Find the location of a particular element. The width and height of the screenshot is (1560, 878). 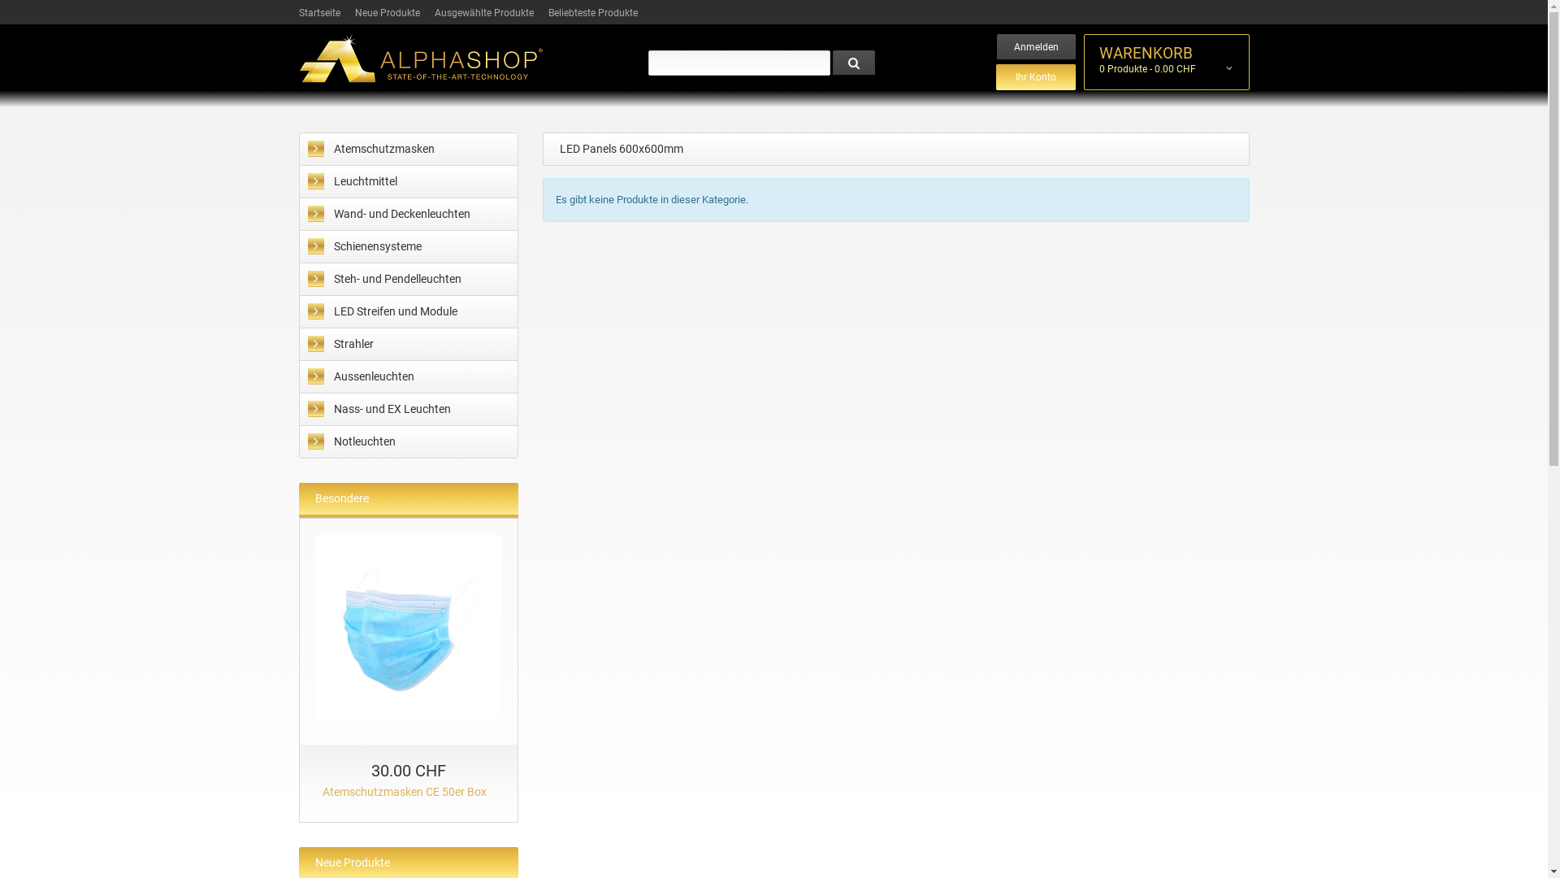

 Anmelden  is located at coordinates (1035, 47).